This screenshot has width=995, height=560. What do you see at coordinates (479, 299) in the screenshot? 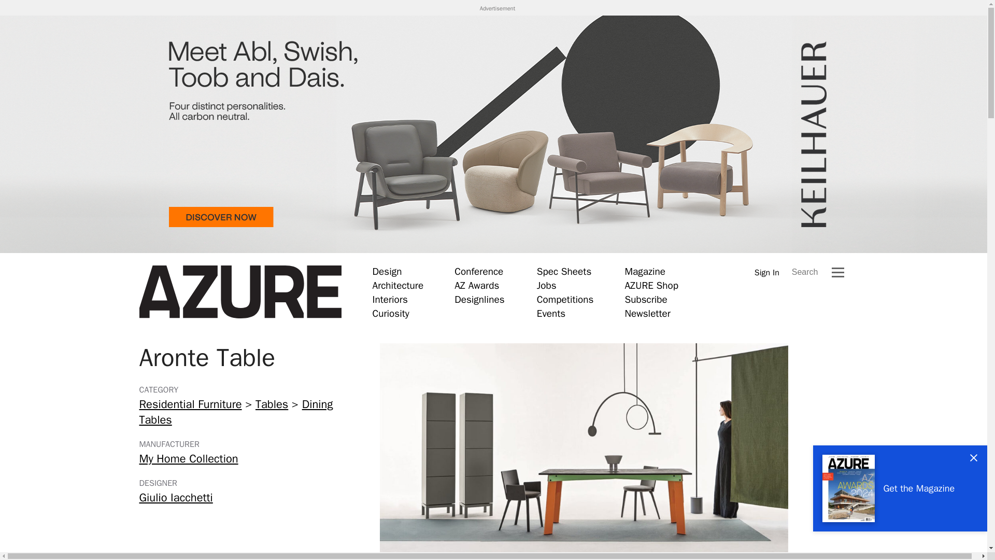
I see `Designlines` at bounding box center [479, 299].